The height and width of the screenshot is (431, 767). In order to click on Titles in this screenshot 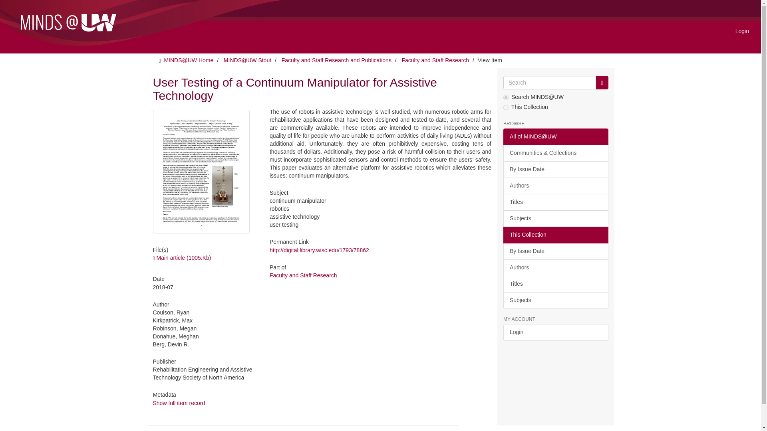, I will do `click(555, 202)`.